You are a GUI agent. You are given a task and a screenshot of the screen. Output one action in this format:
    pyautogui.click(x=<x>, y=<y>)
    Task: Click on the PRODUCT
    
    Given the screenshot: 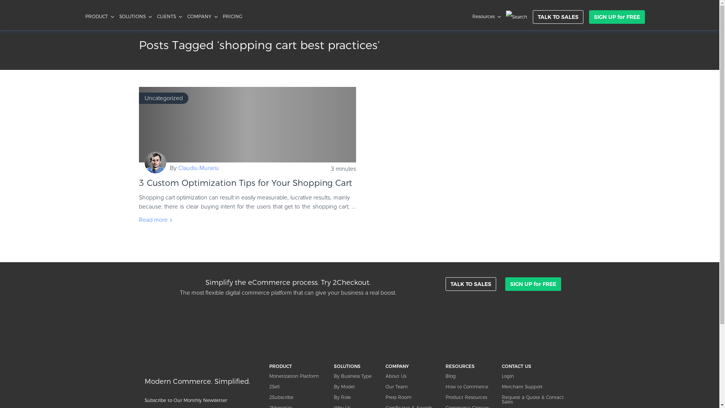 What is the action you would take?
    pyautogui.click(x=297, y=366)
    